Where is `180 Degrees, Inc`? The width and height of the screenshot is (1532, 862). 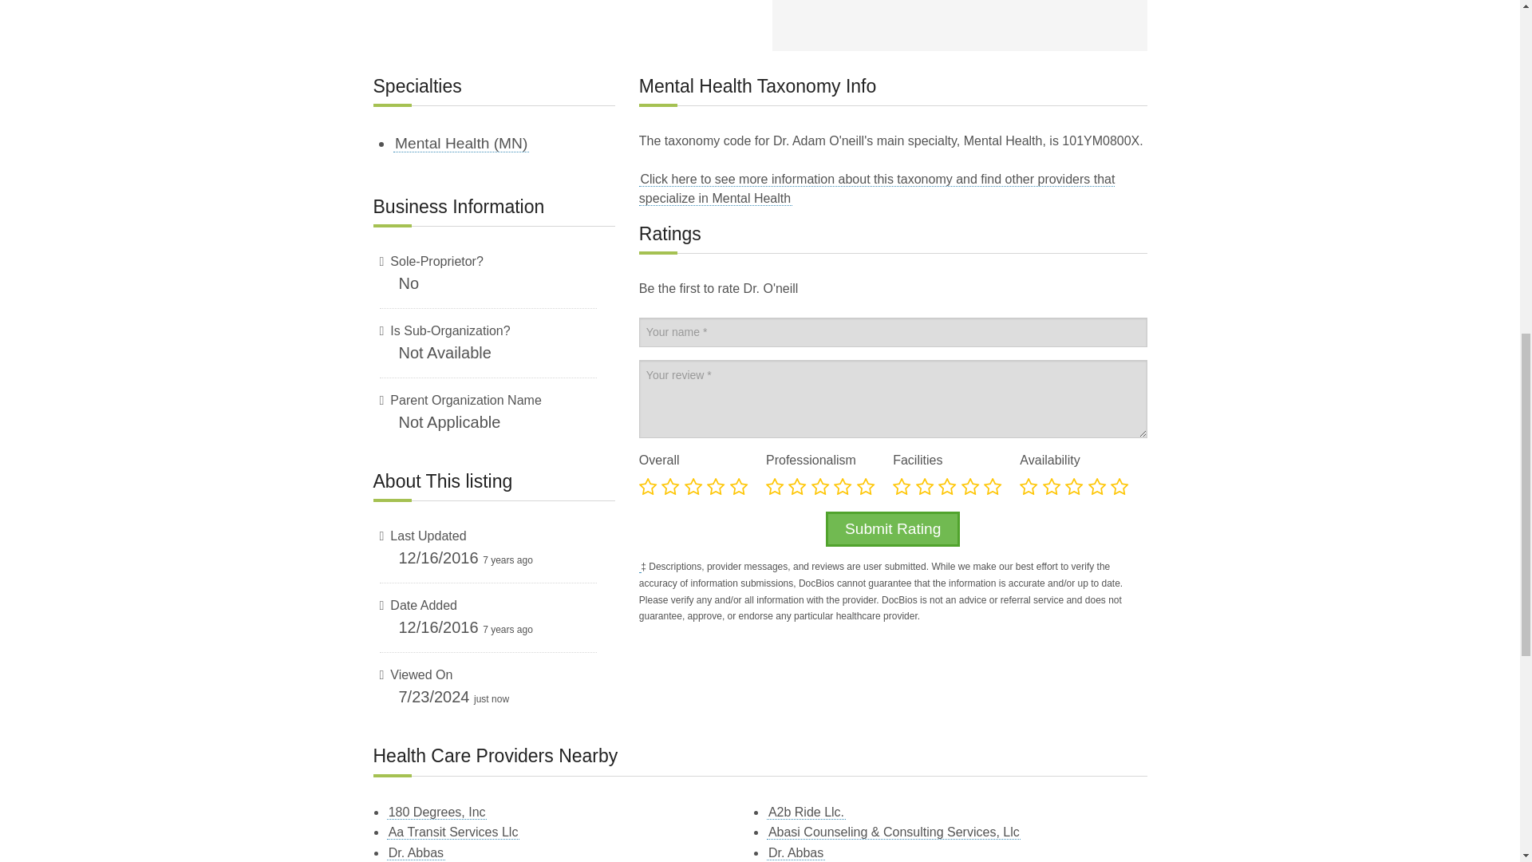 180 Degrees, Inc is located at coordinates (437, 813).